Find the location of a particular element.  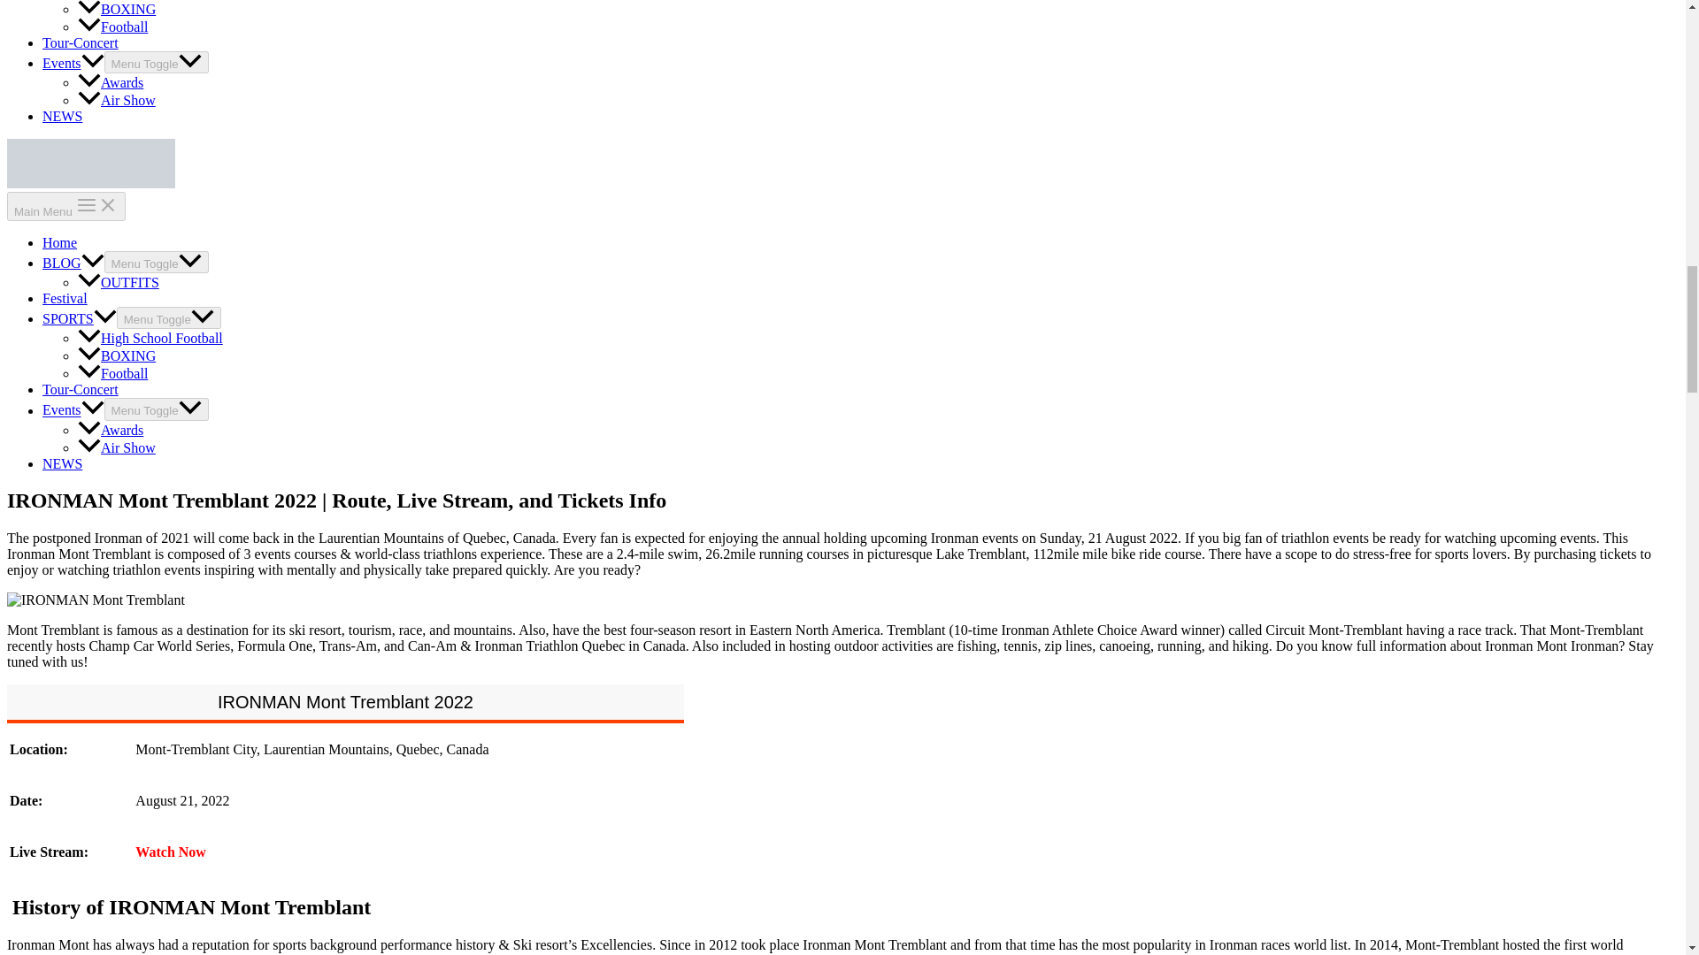

SPORTS is located at coordinates (80, 318).